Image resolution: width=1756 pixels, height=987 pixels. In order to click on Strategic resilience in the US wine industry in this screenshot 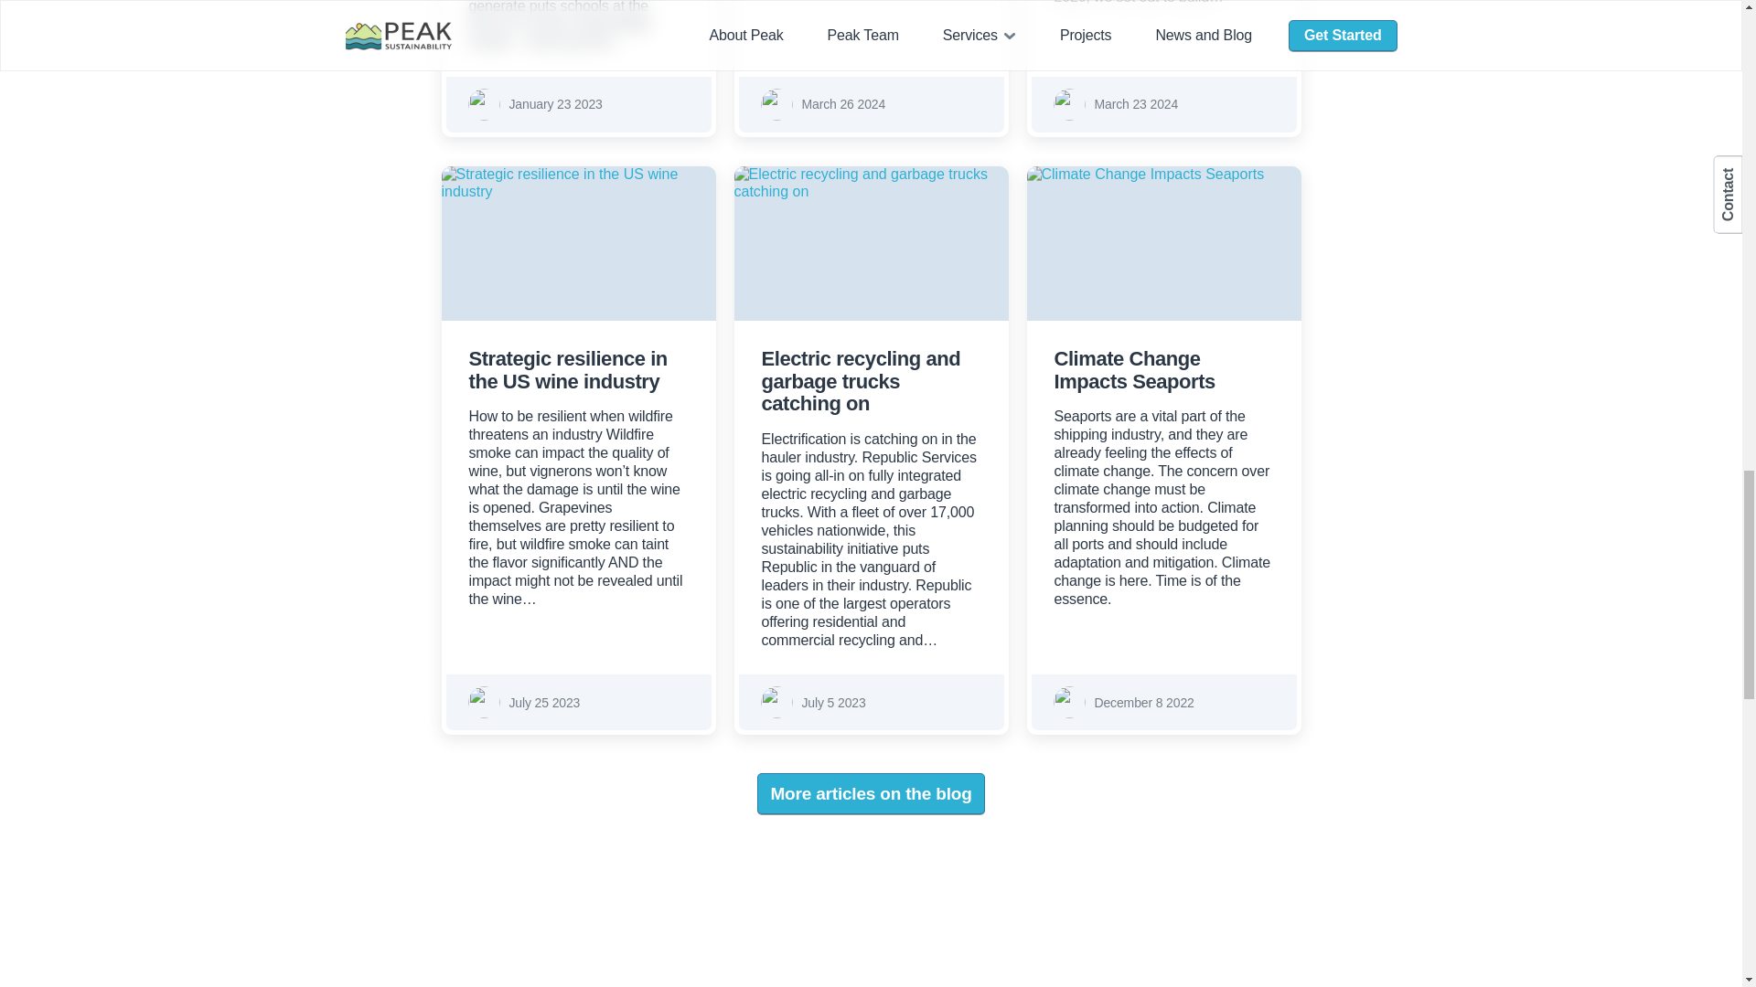, I will do `click(567, 369)`.